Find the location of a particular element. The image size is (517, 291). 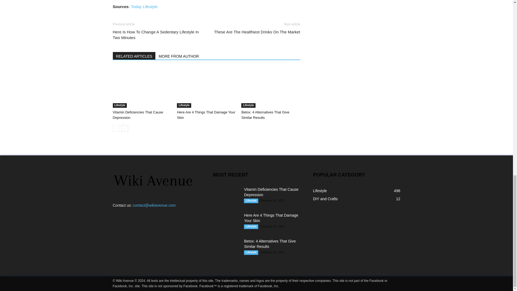

Here Are 4 Things That Damage Your Skin is located at coordinates (206, 115).